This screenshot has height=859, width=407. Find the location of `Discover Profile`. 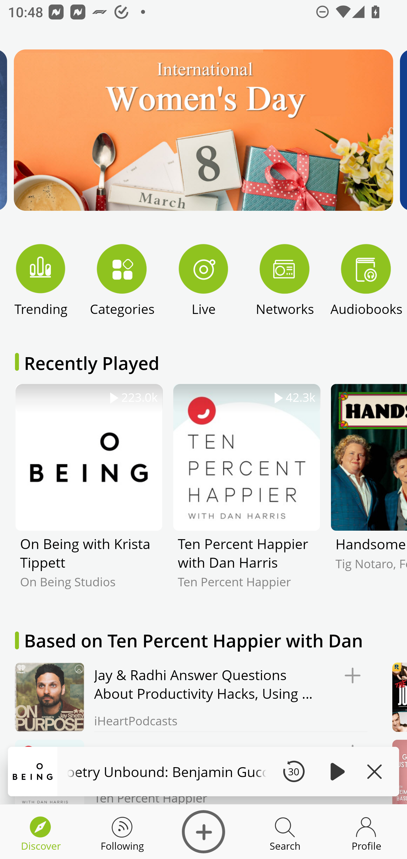

Discover Profile is located at coordinates (366, 832).